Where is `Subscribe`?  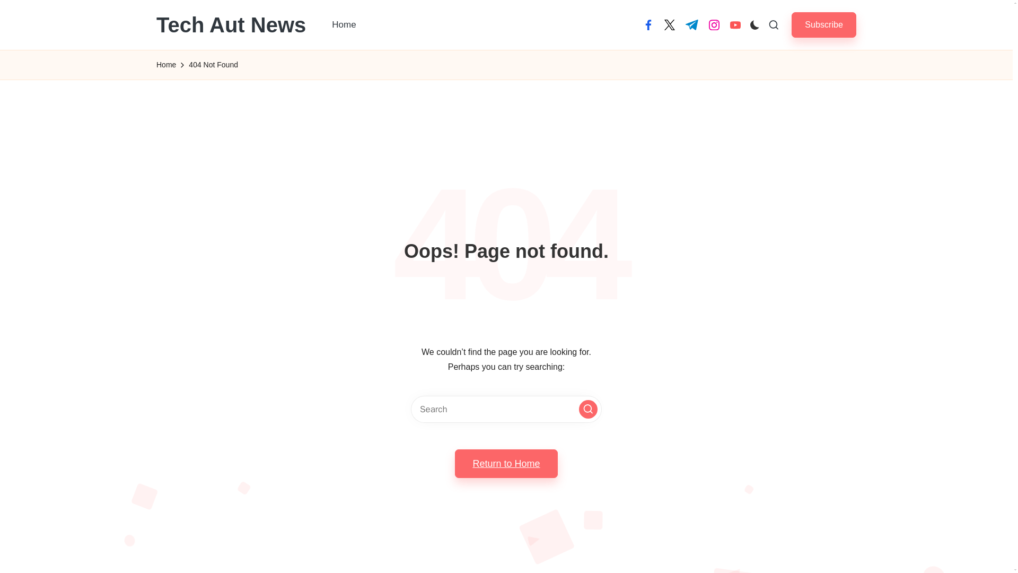 Subscribe is located at coordinates (824, 24).